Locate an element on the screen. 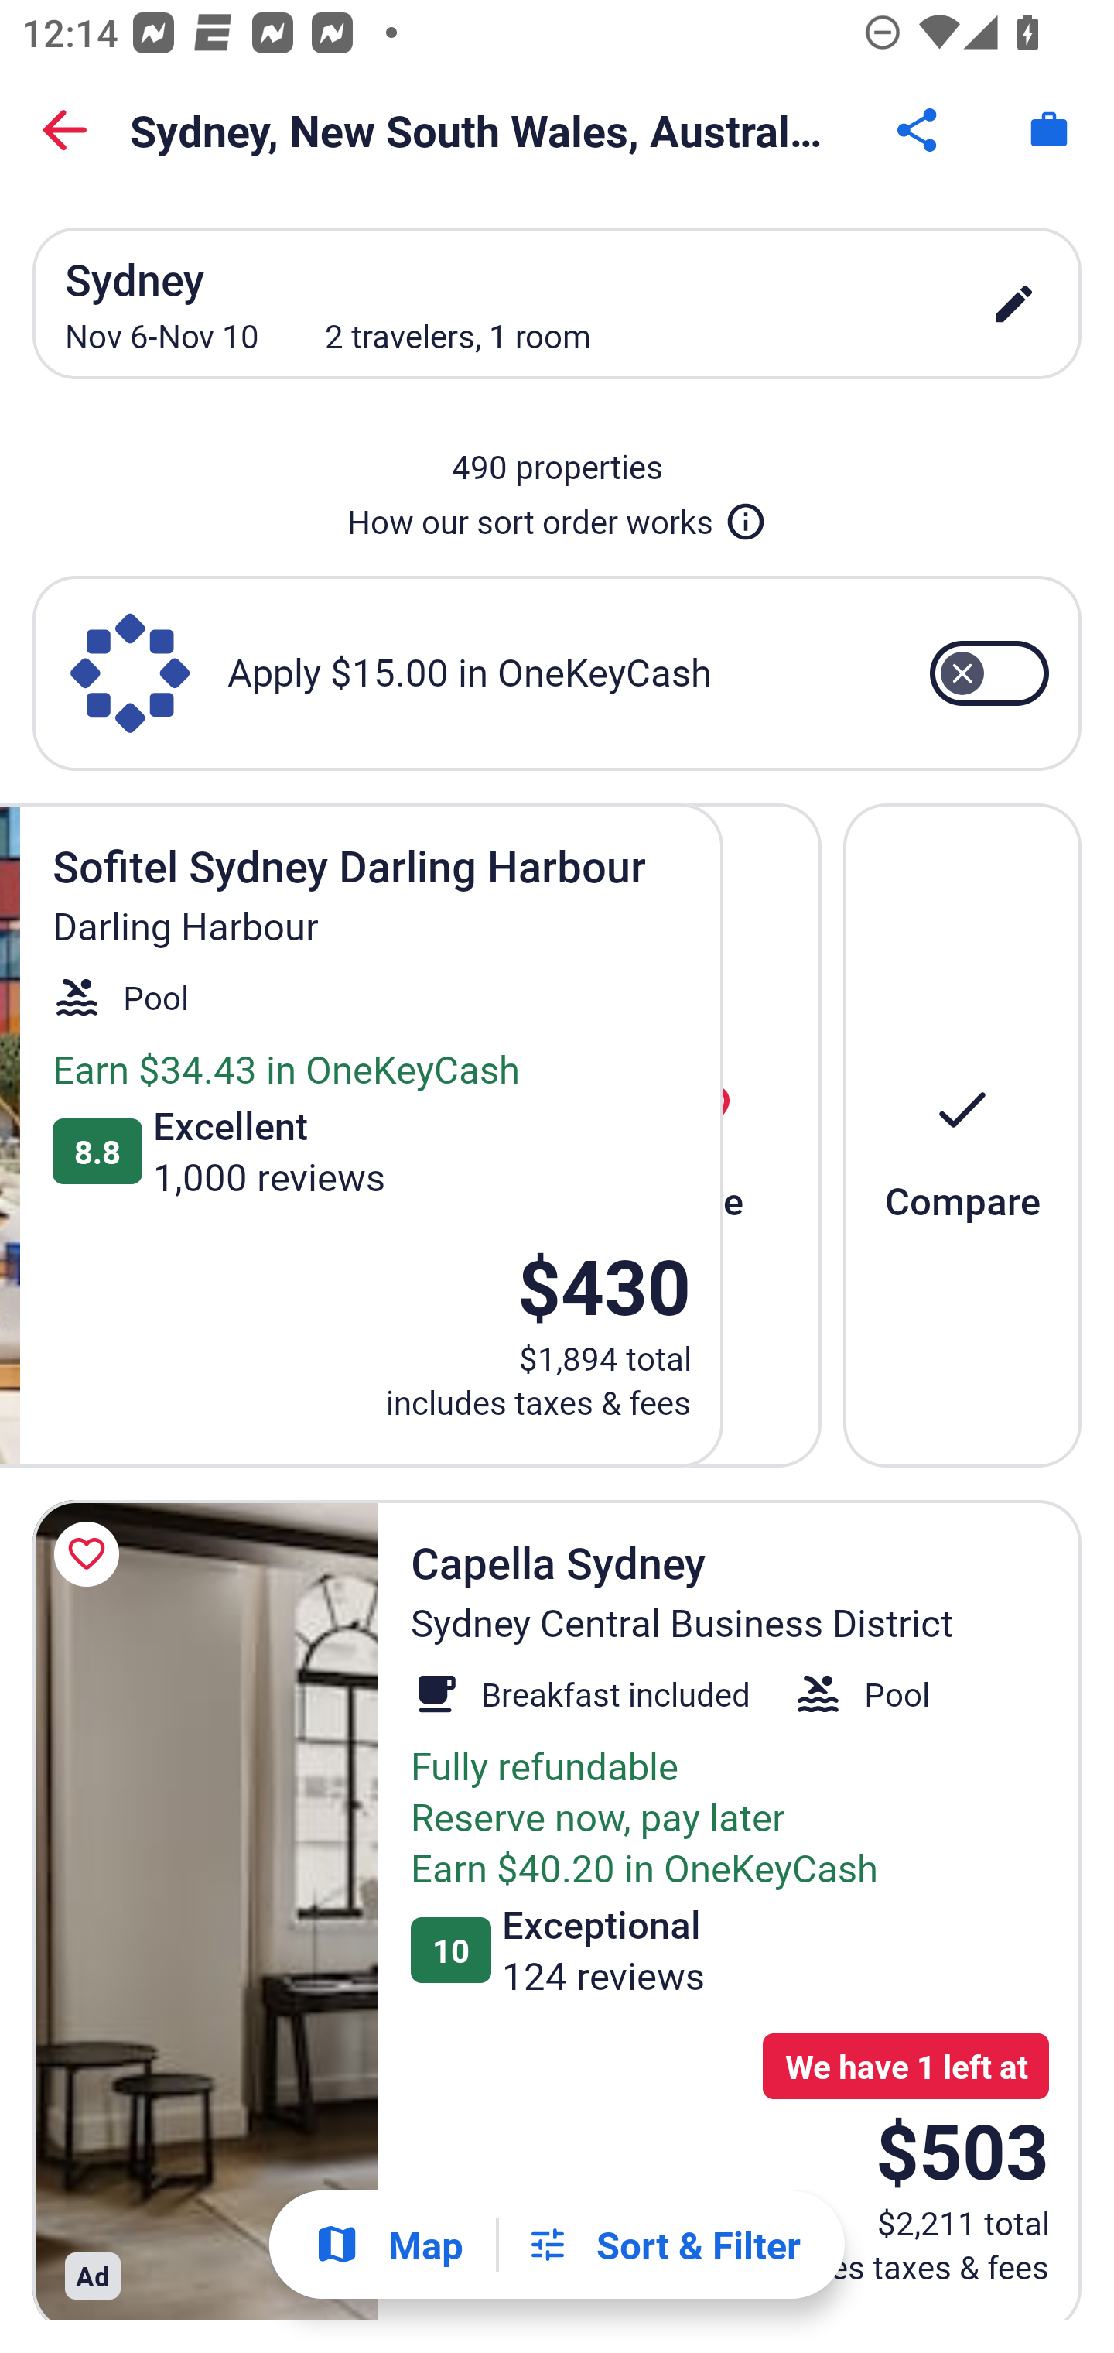 Image resolution: width=1114 pixels, height=2353 pixels. Compare is located at coordinates (962, 1135).